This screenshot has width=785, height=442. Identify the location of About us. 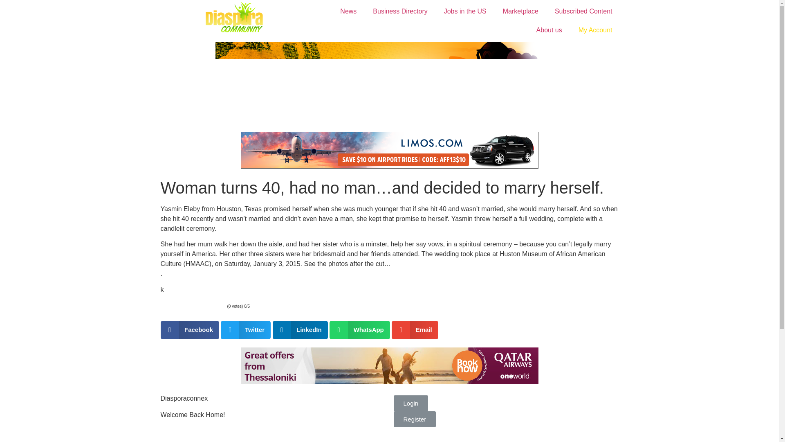
(549, 30).